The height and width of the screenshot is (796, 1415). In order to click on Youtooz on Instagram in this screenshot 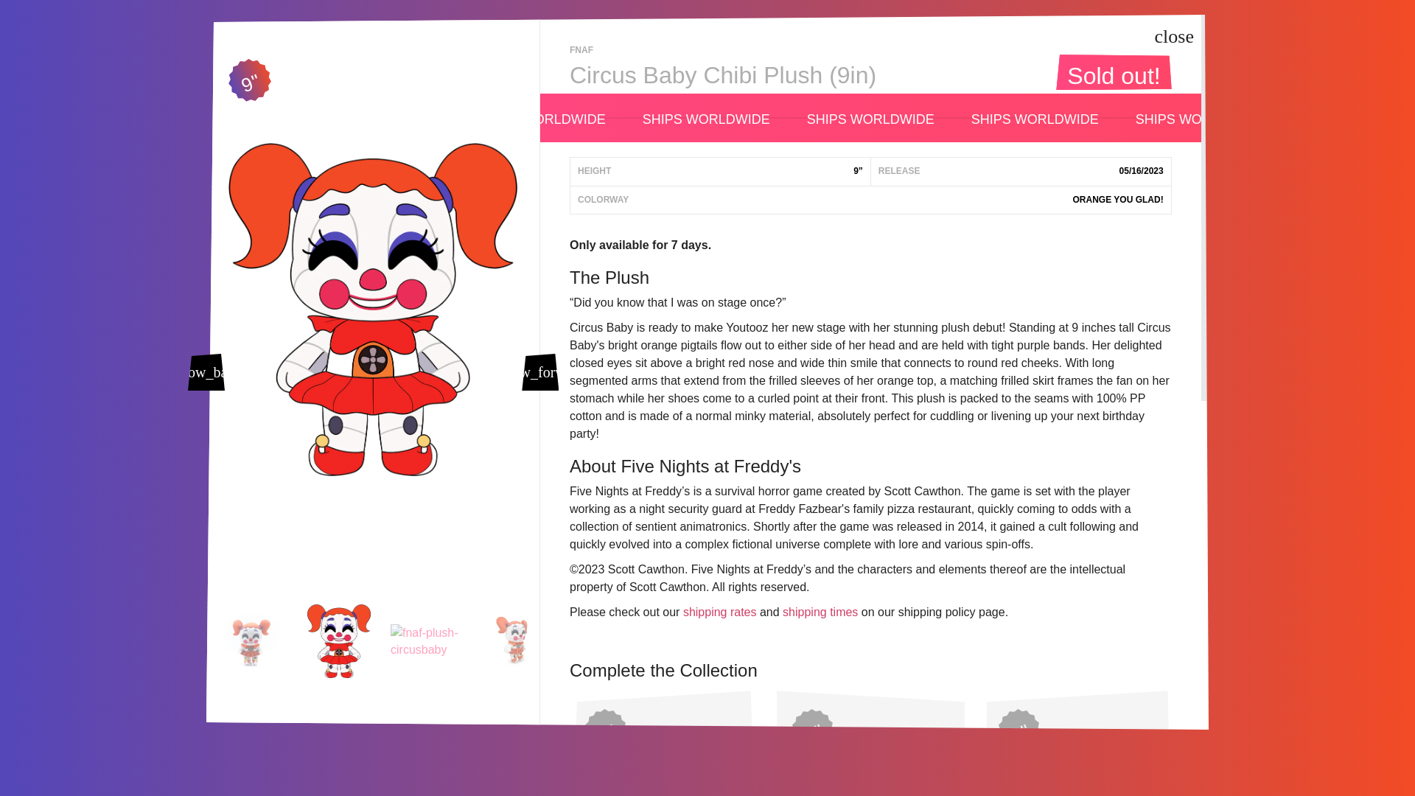, I will do `click(370, 659)`.